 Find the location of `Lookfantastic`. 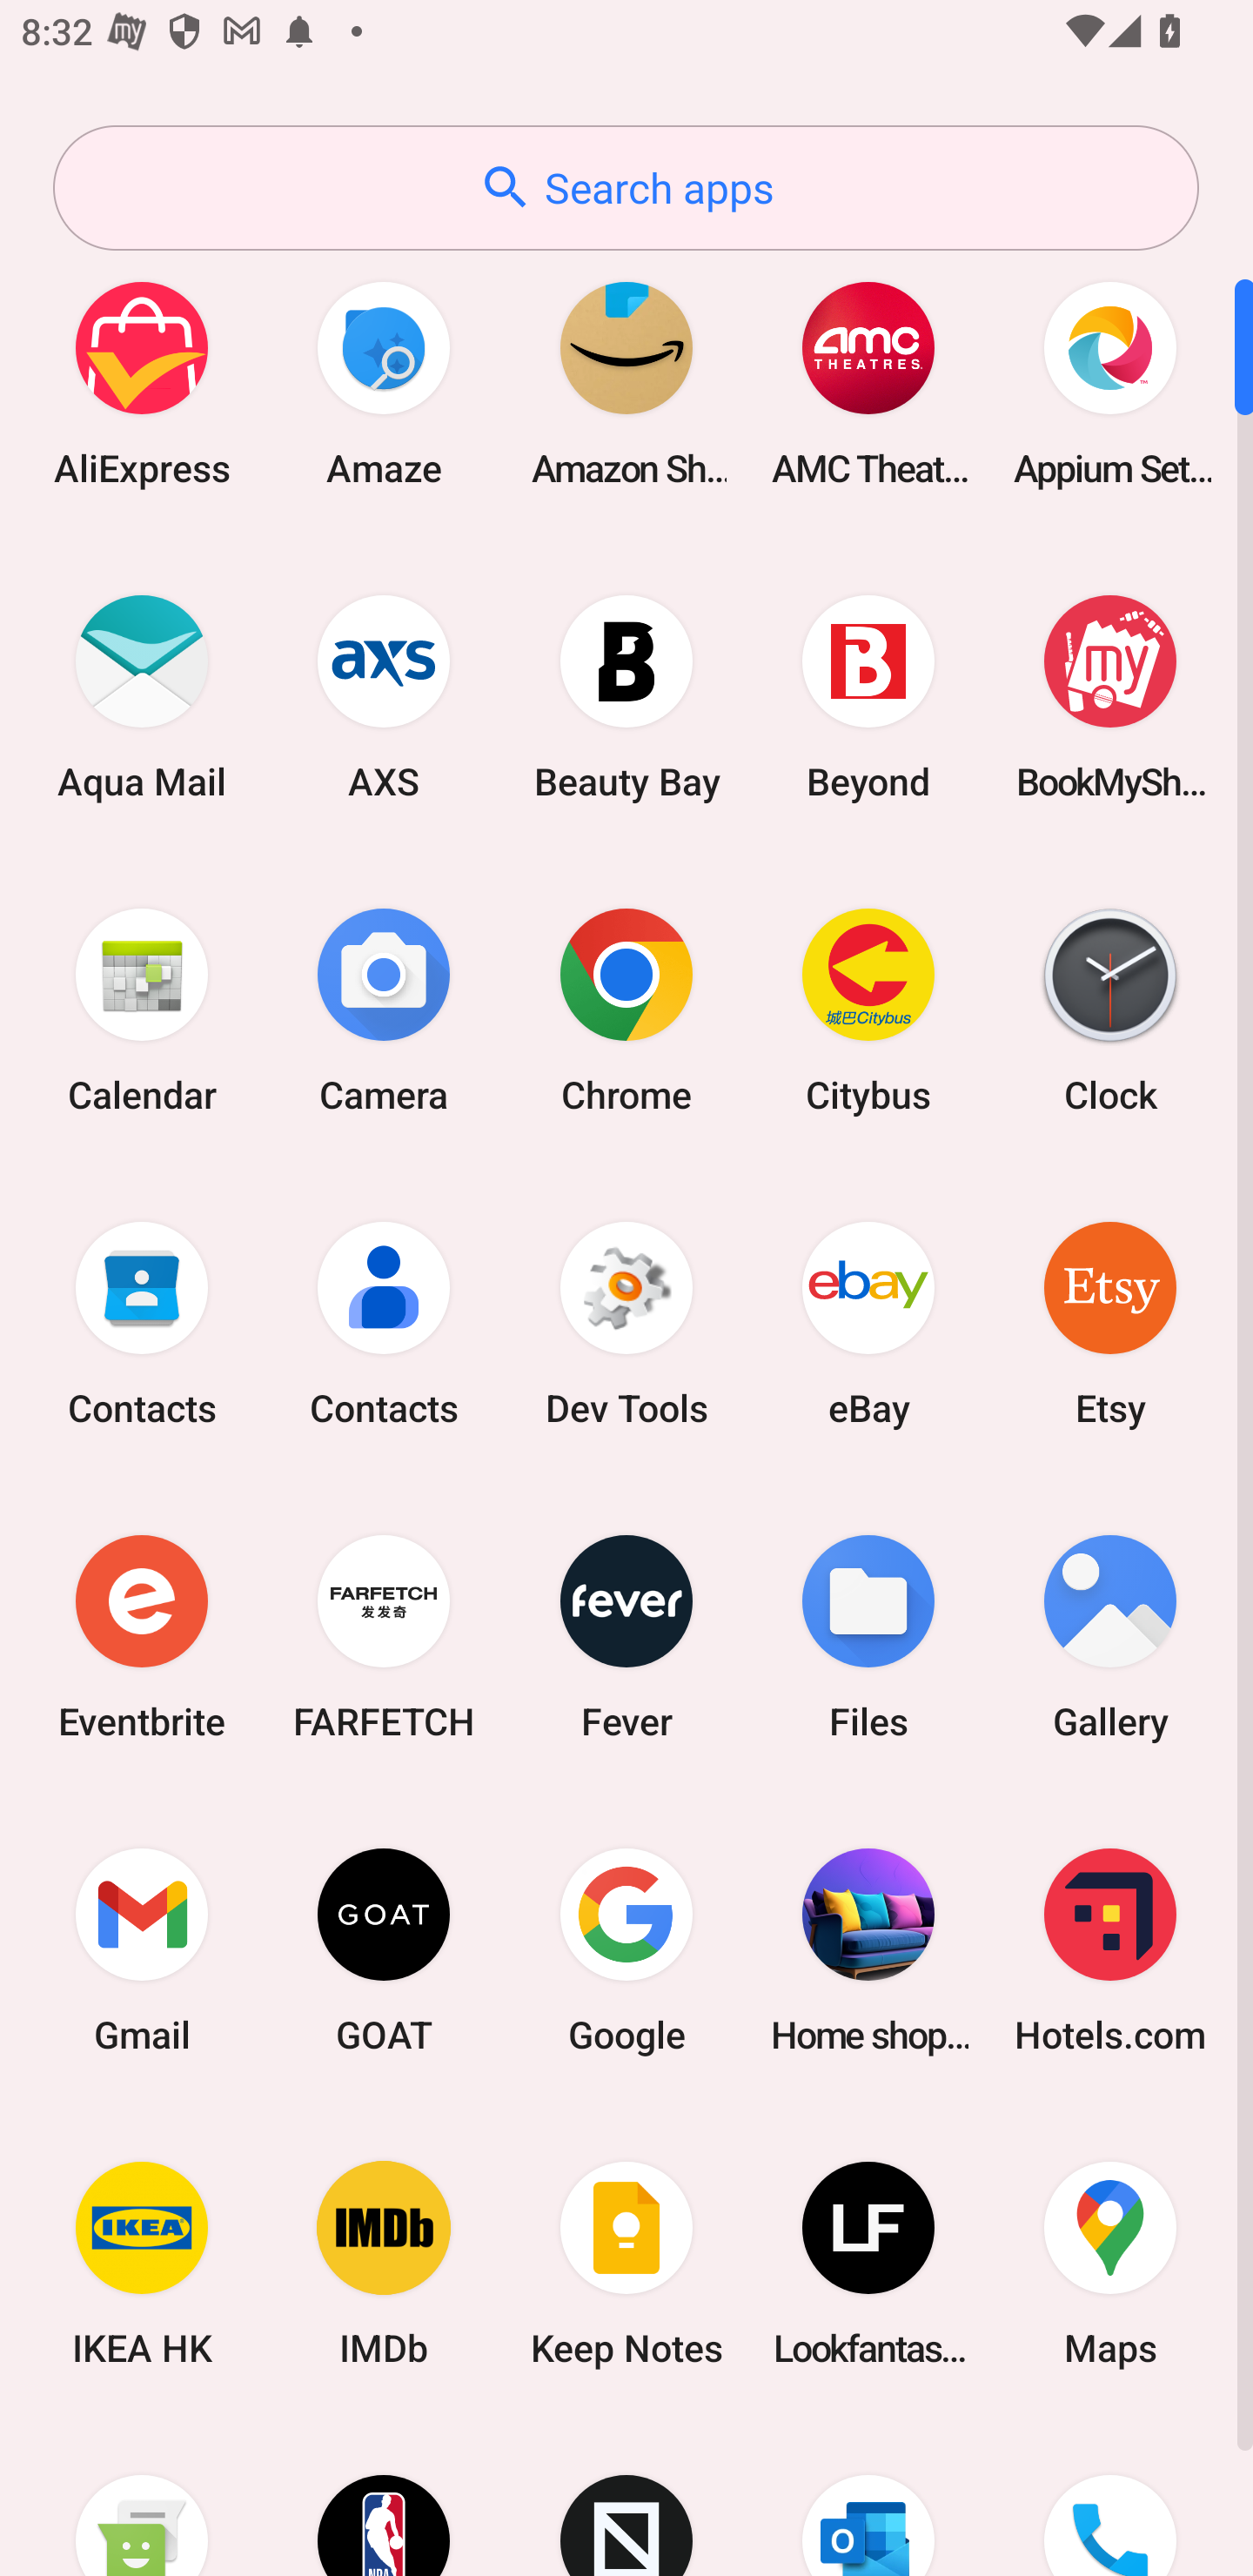

Lookfantastic is located at coordinates (868, 2264).